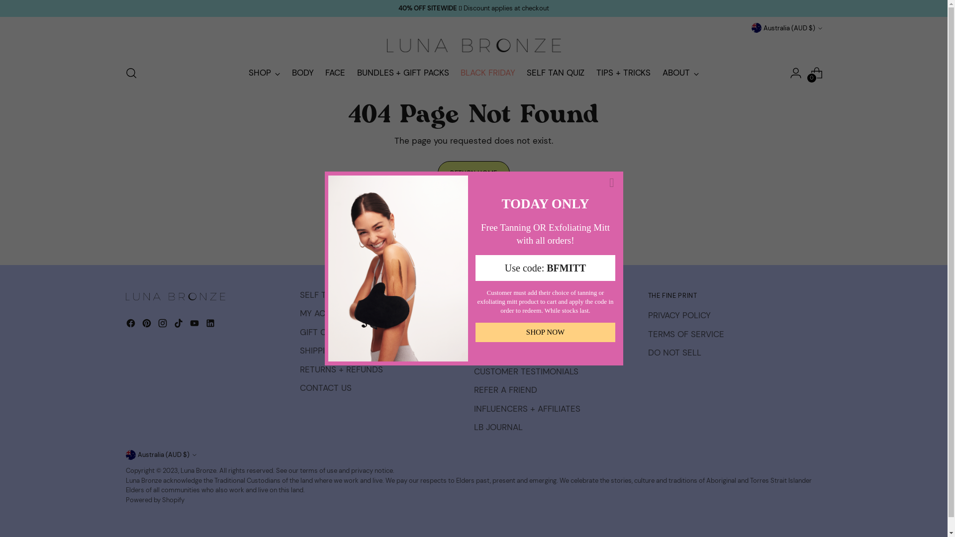  What do you see at coordinates (556, 73) in the screenshot?
I see `SELF TAN QUIZ` at bounding box center [556, 73].